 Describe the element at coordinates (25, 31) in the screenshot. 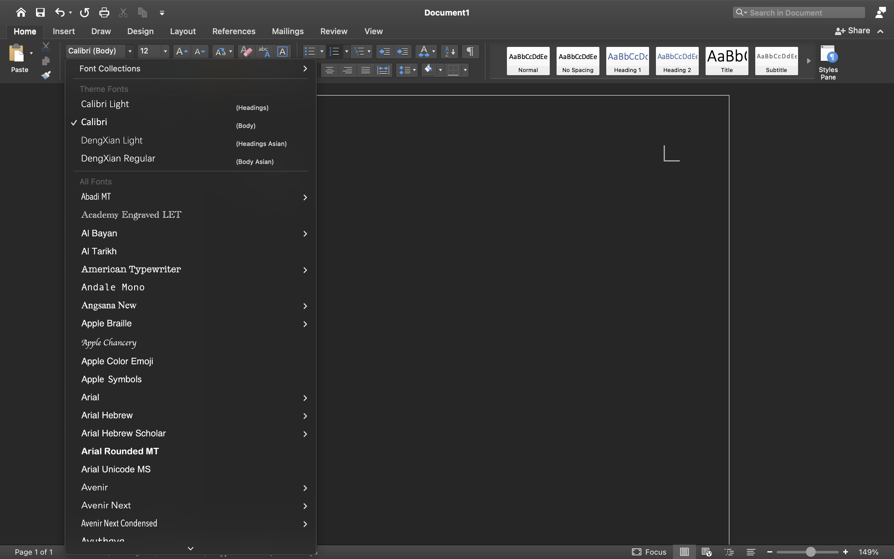

I see `1` at that location.